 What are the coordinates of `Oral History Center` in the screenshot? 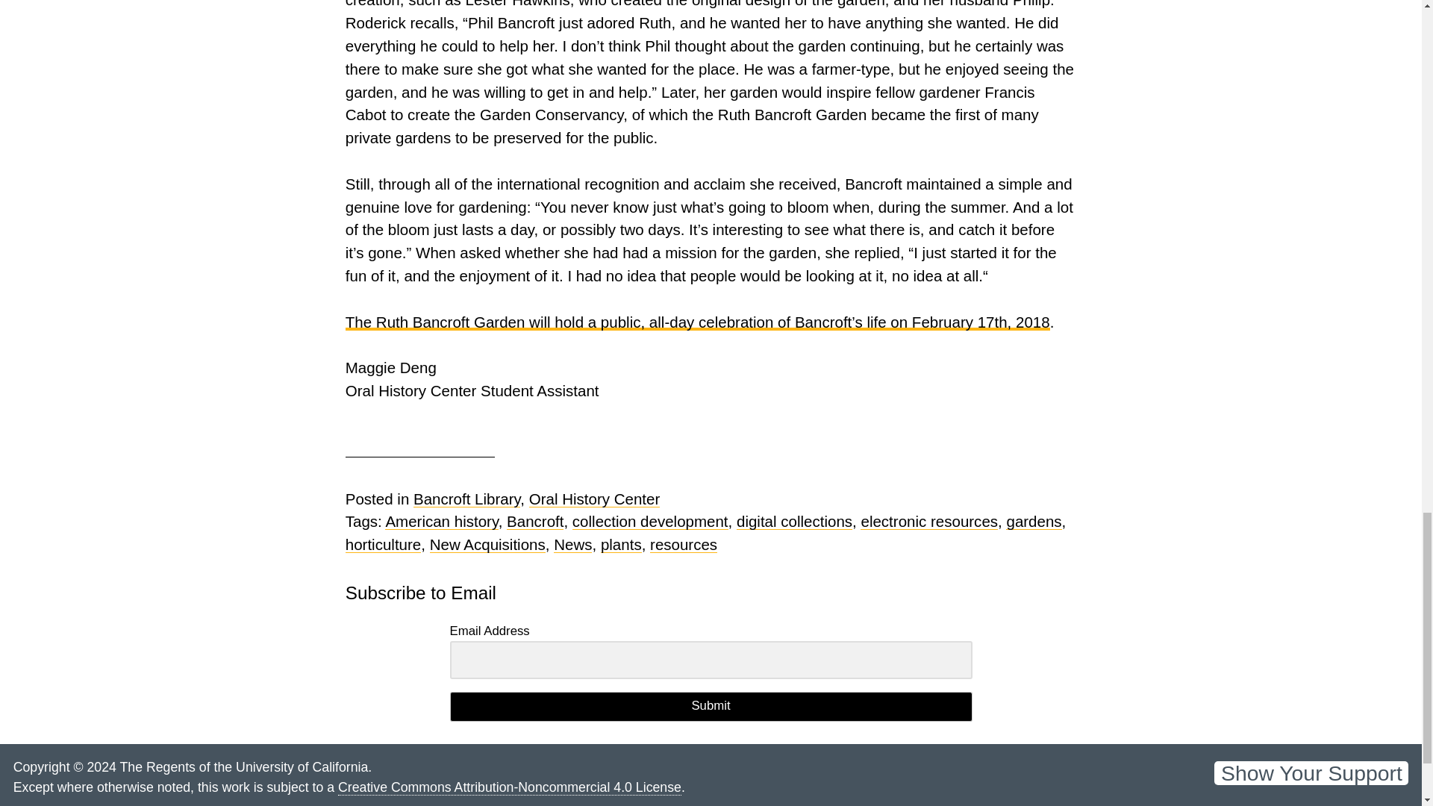 It's located at (594, 499).